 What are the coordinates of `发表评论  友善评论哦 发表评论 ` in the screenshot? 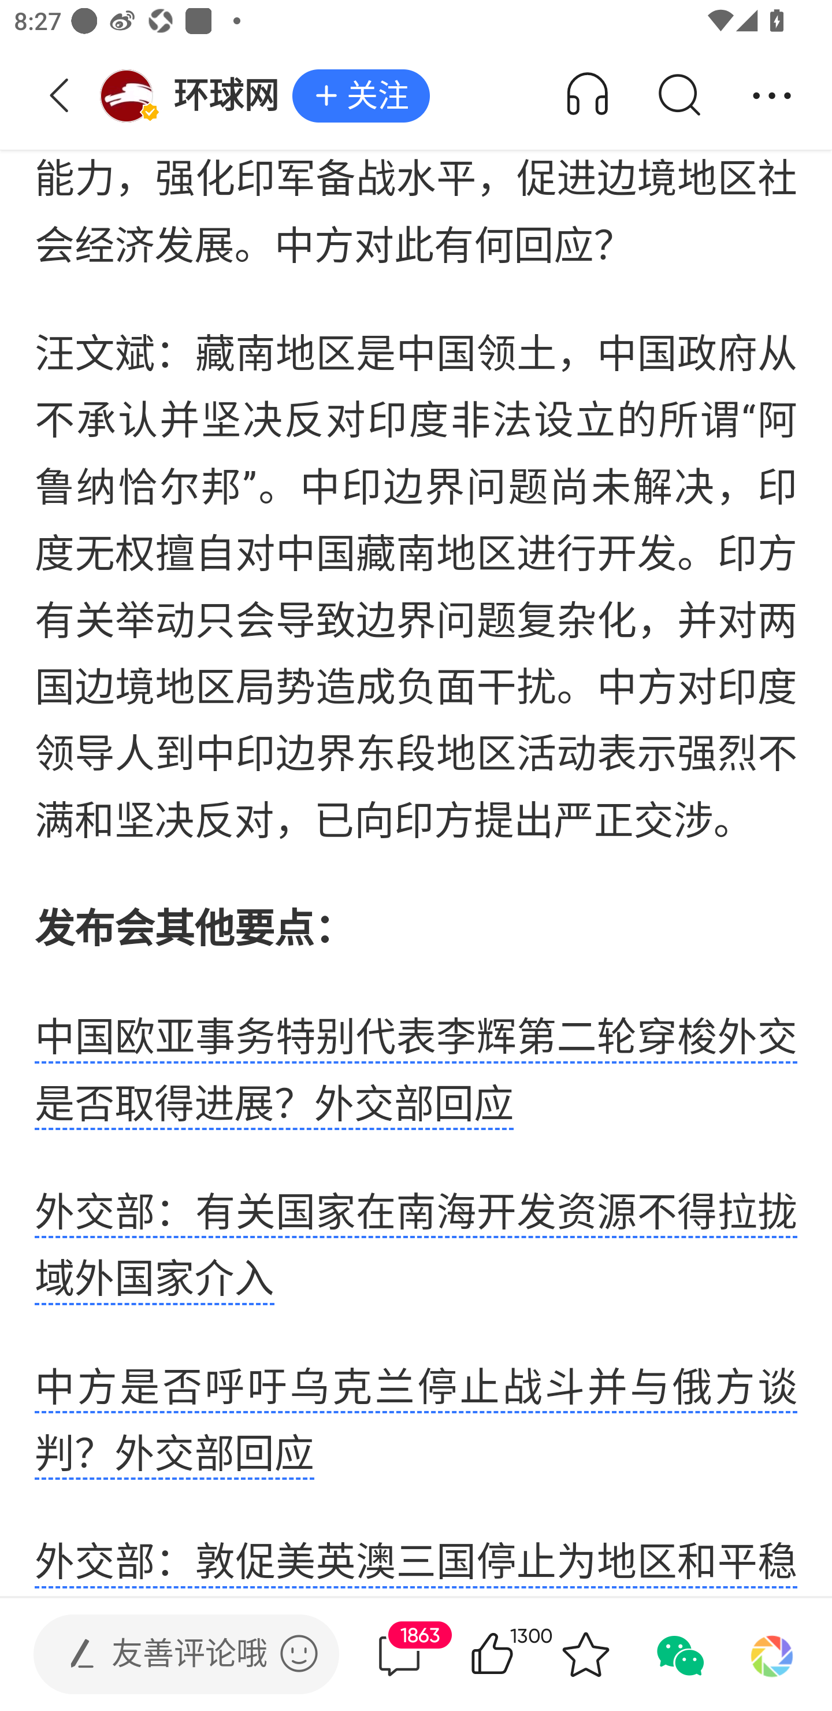 It's located at (170, 1654).